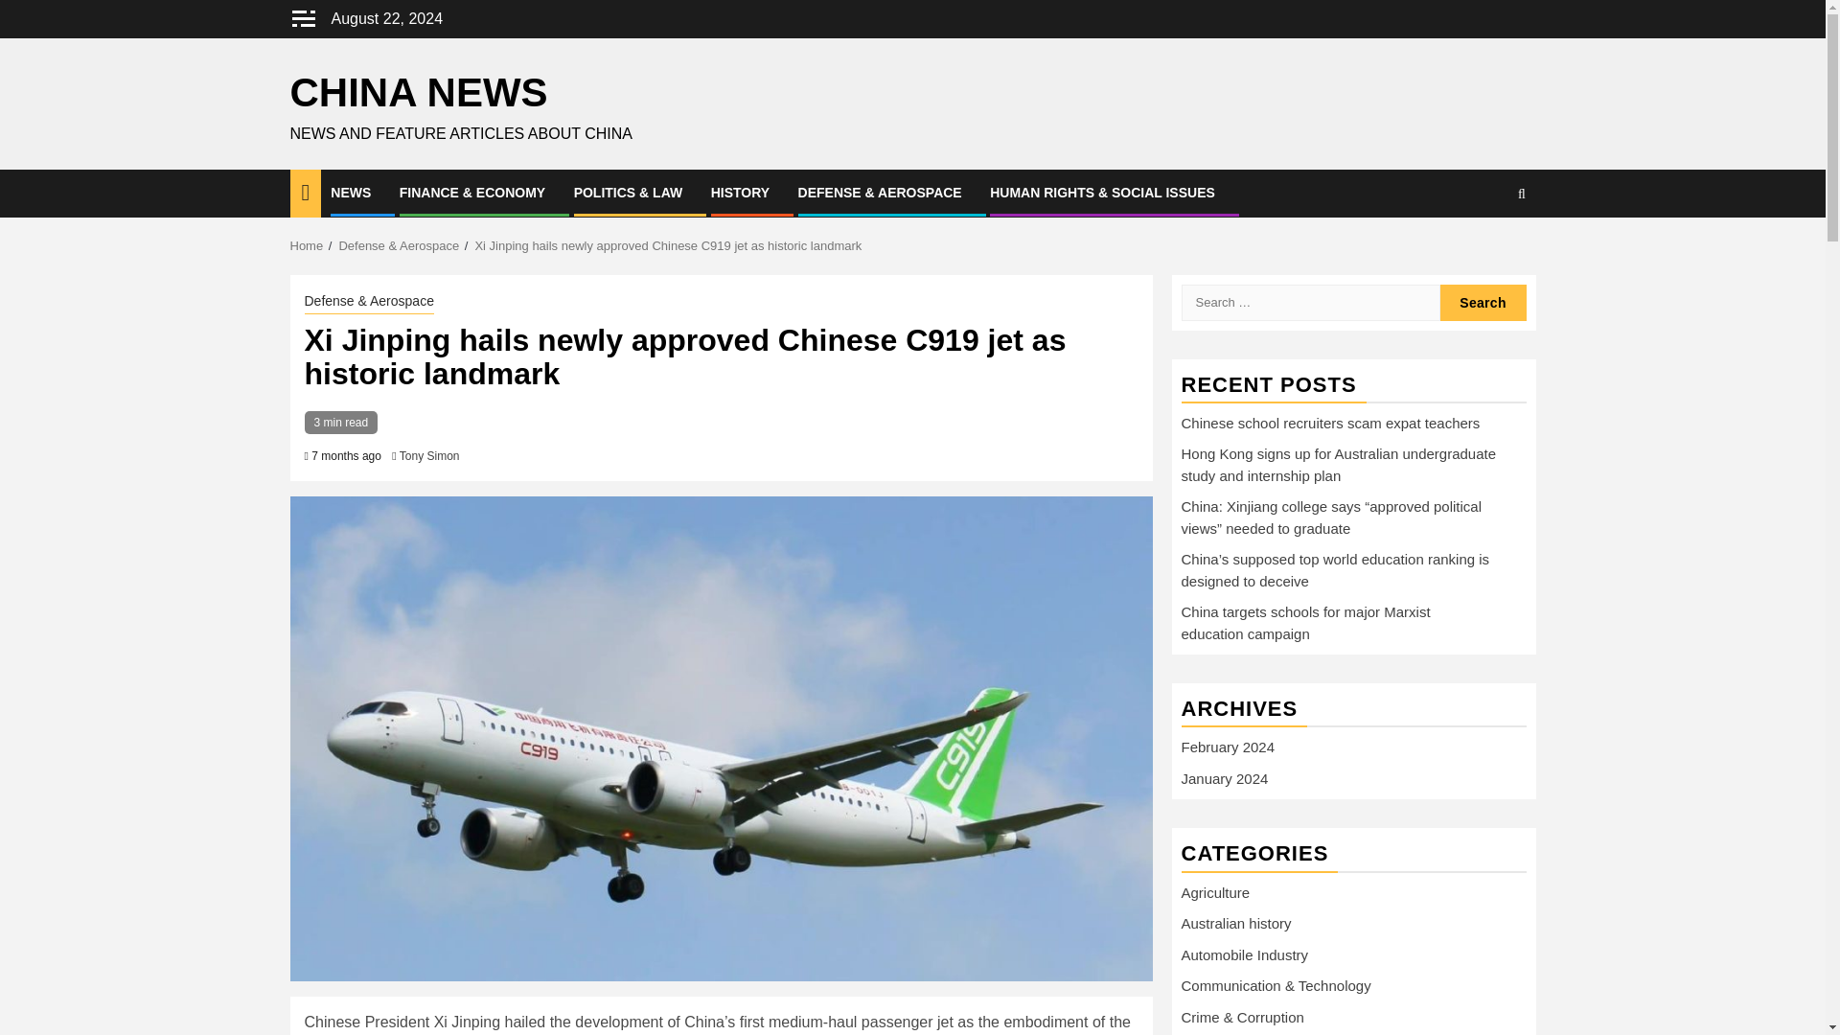 This screenshot has width=1840, height=1035. What do you see at coordinates (418, 92) in the screenshot?
I see `CHINA NEWS` at bounding box center [418, 92].